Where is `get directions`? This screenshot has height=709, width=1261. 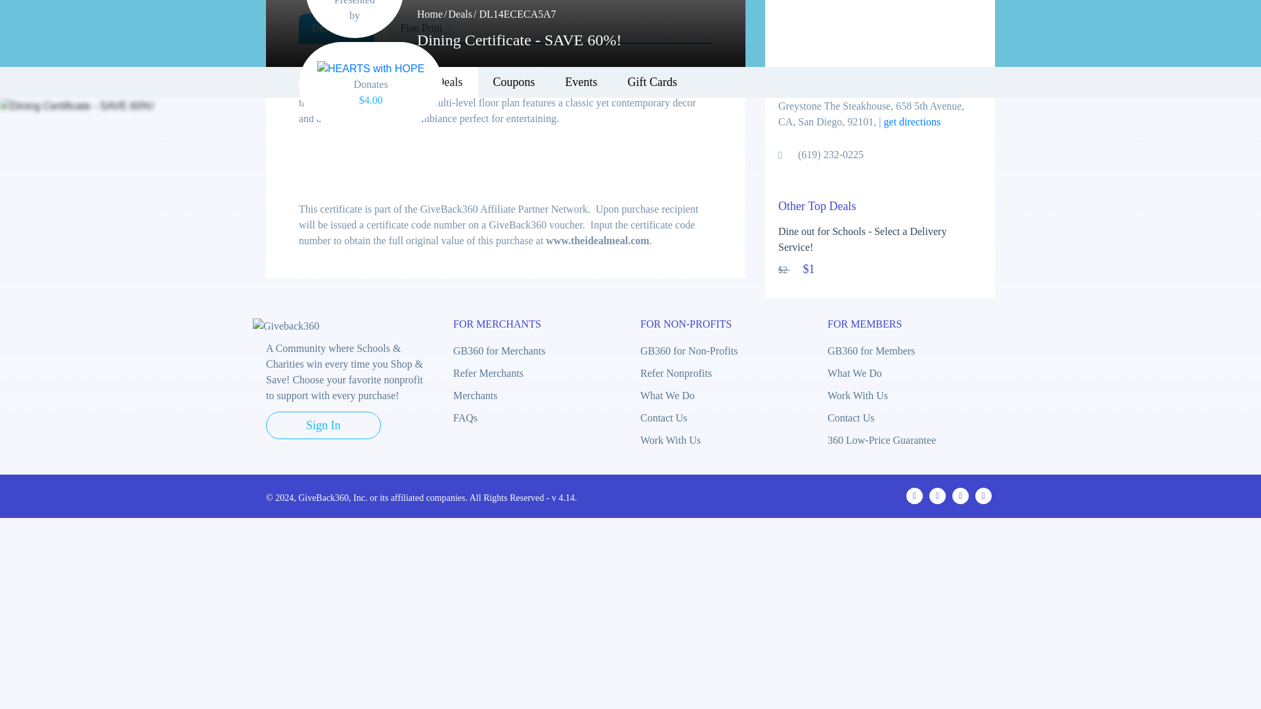 get directions is located at coordinates (912, 122).